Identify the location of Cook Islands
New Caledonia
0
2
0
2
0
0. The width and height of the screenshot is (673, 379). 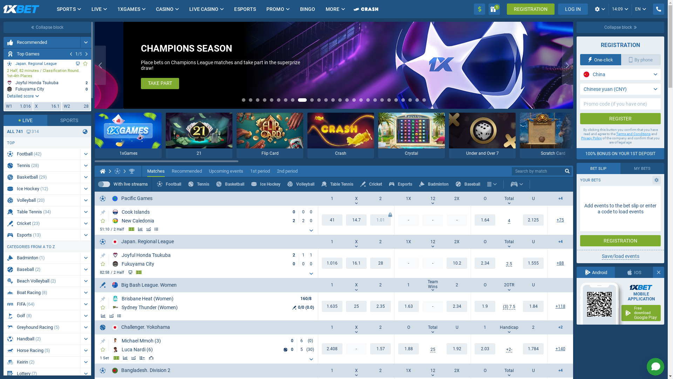
(215, 217).